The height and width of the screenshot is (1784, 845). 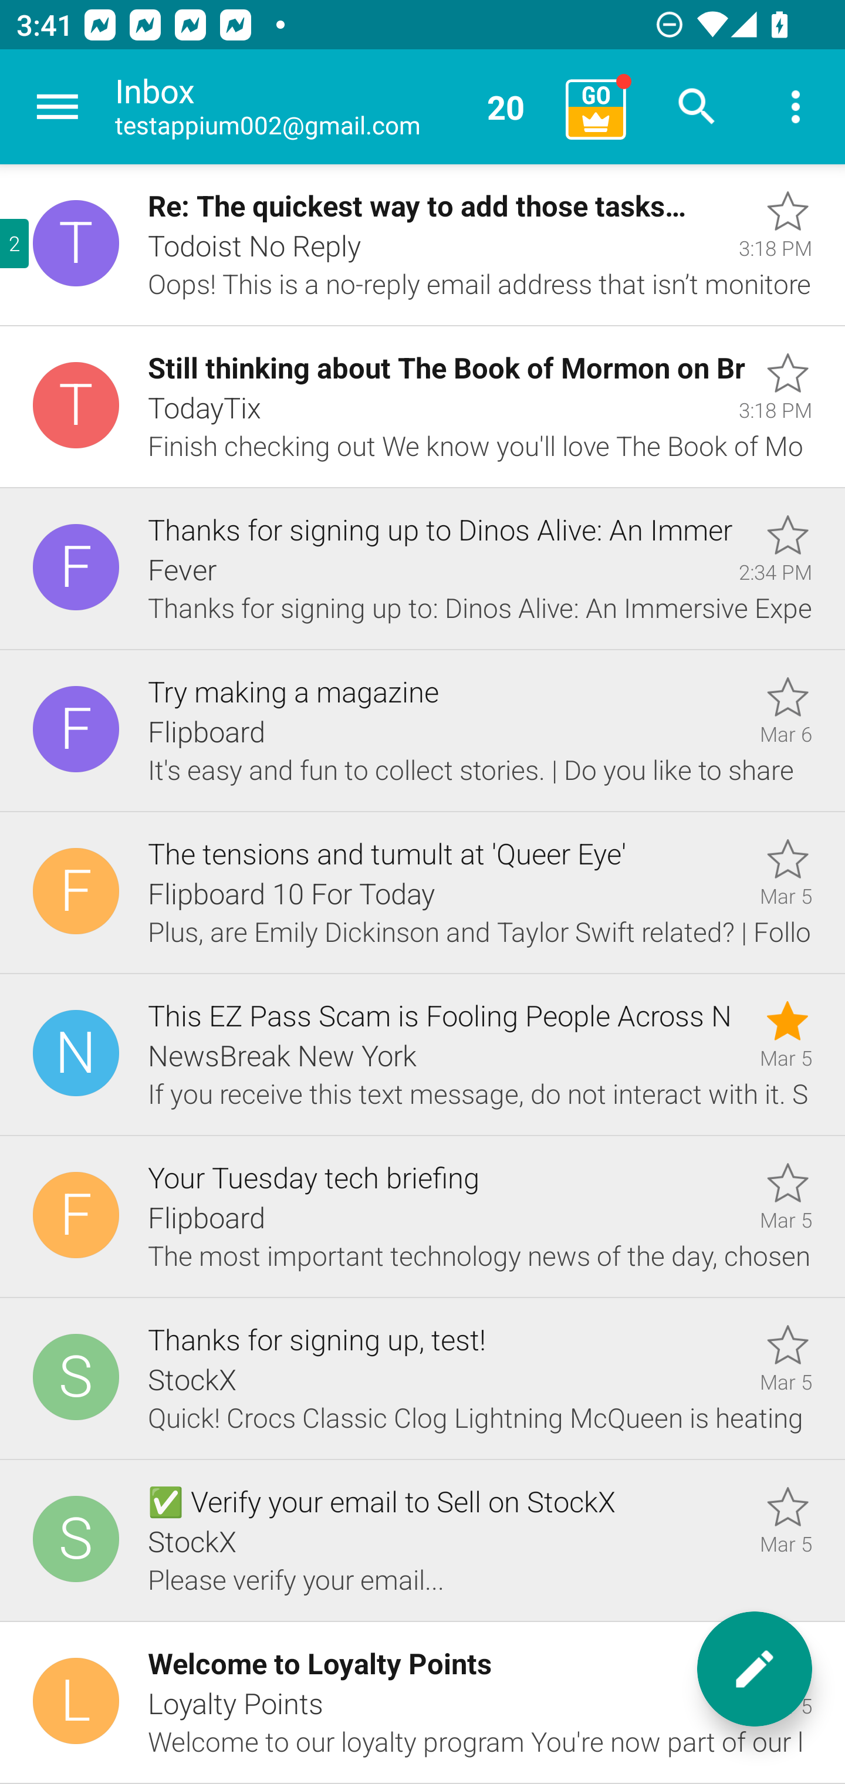 What do you see at coordinates (697, 107) in the screenshot?
I see `Search` at bounding box center [697, 107].